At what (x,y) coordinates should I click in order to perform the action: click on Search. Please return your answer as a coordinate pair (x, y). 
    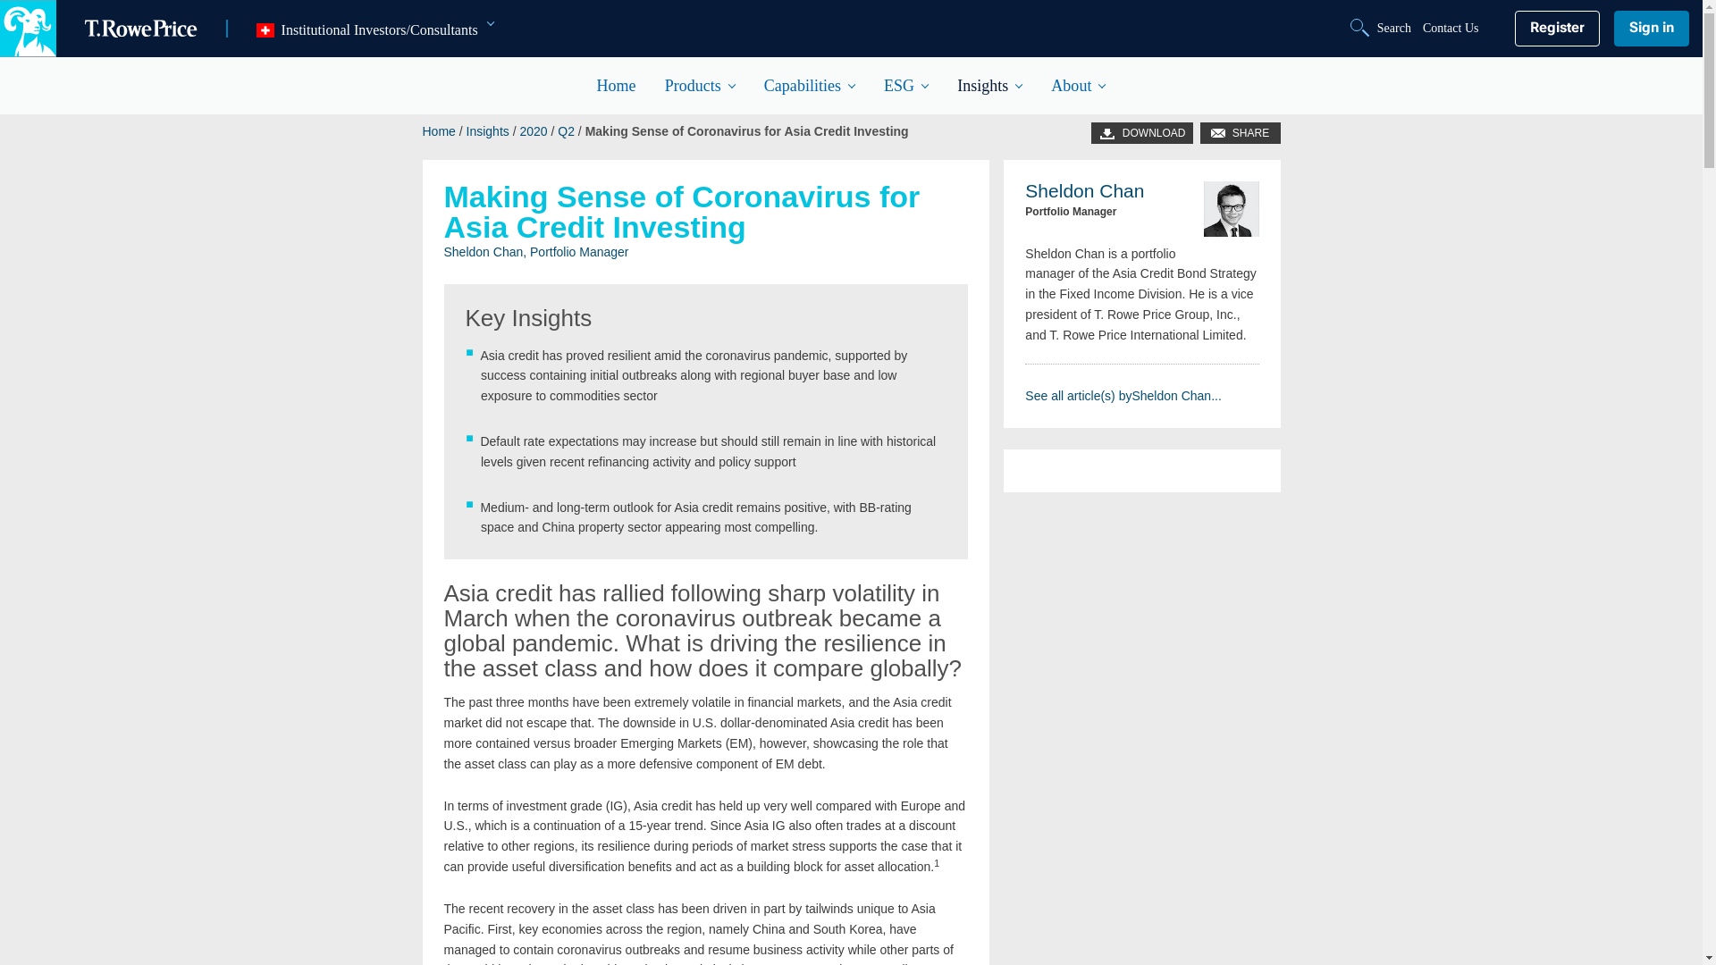
    Looking at the image, I should click on (1383, 28).